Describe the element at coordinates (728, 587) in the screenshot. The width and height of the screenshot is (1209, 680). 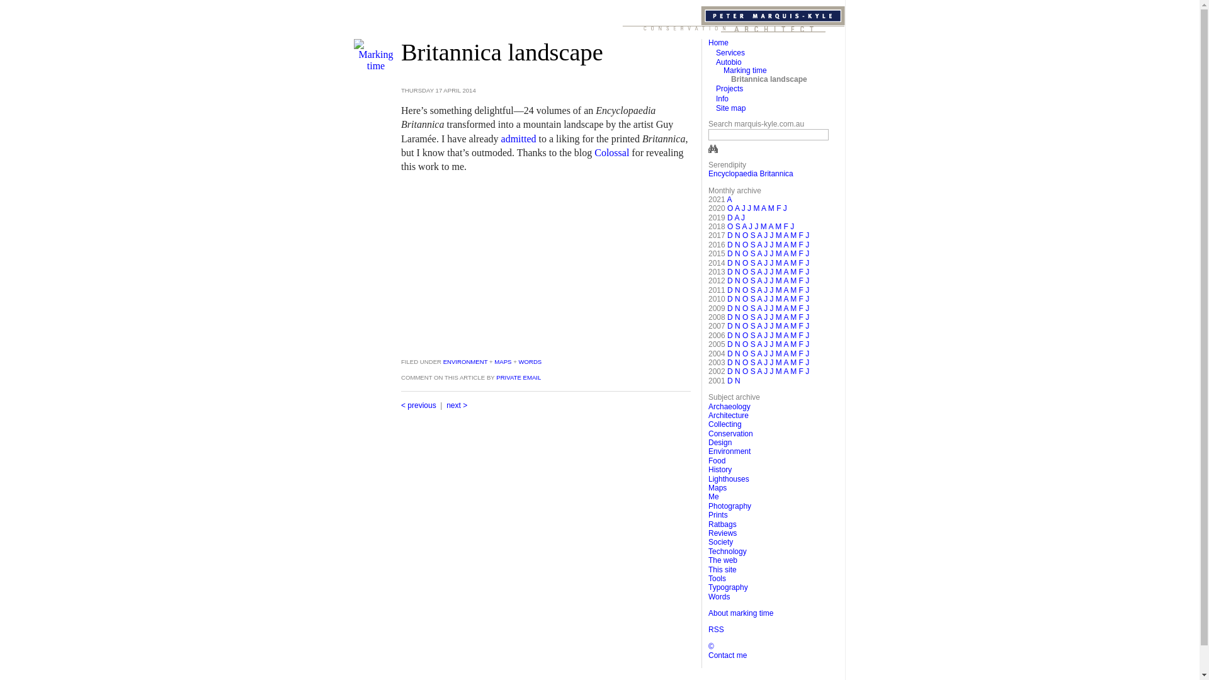
I see `Typography` at that location.